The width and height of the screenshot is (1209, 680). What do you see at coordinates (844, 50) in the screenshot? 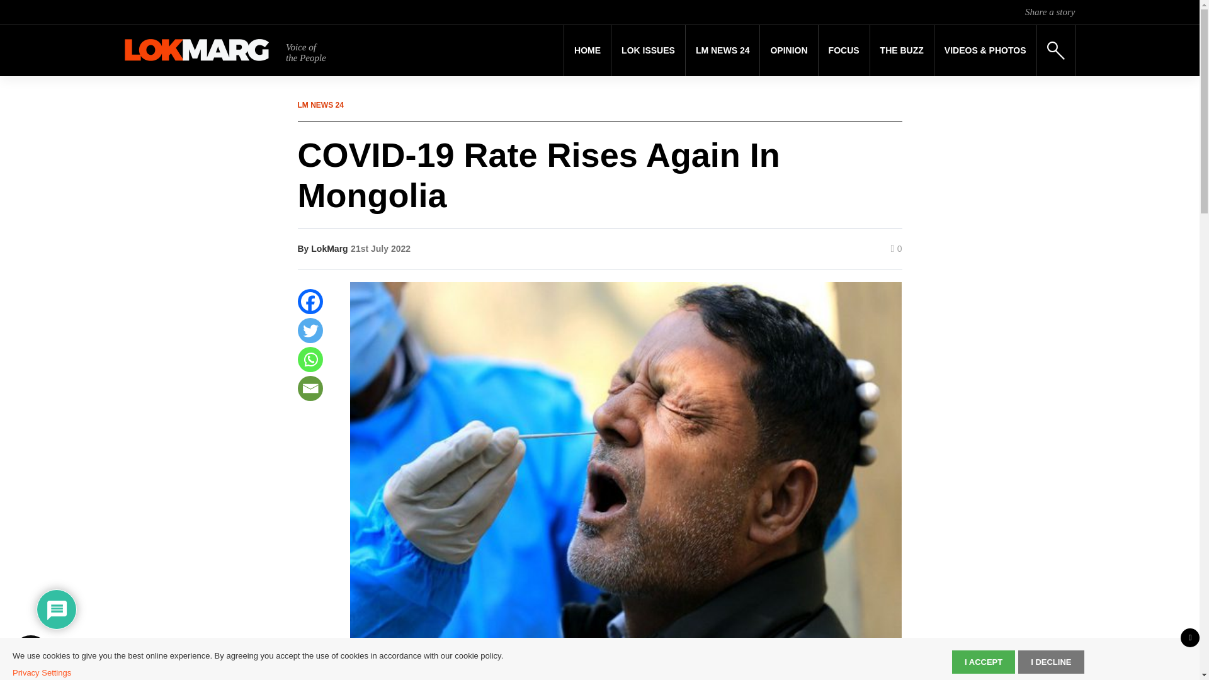
I see `Focus` at bounding box center [844, 50].